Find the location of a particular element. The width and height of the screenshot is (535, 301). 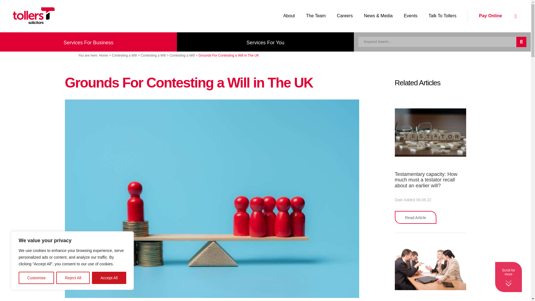

Contact Tollers is located at coordinates (515, 16).